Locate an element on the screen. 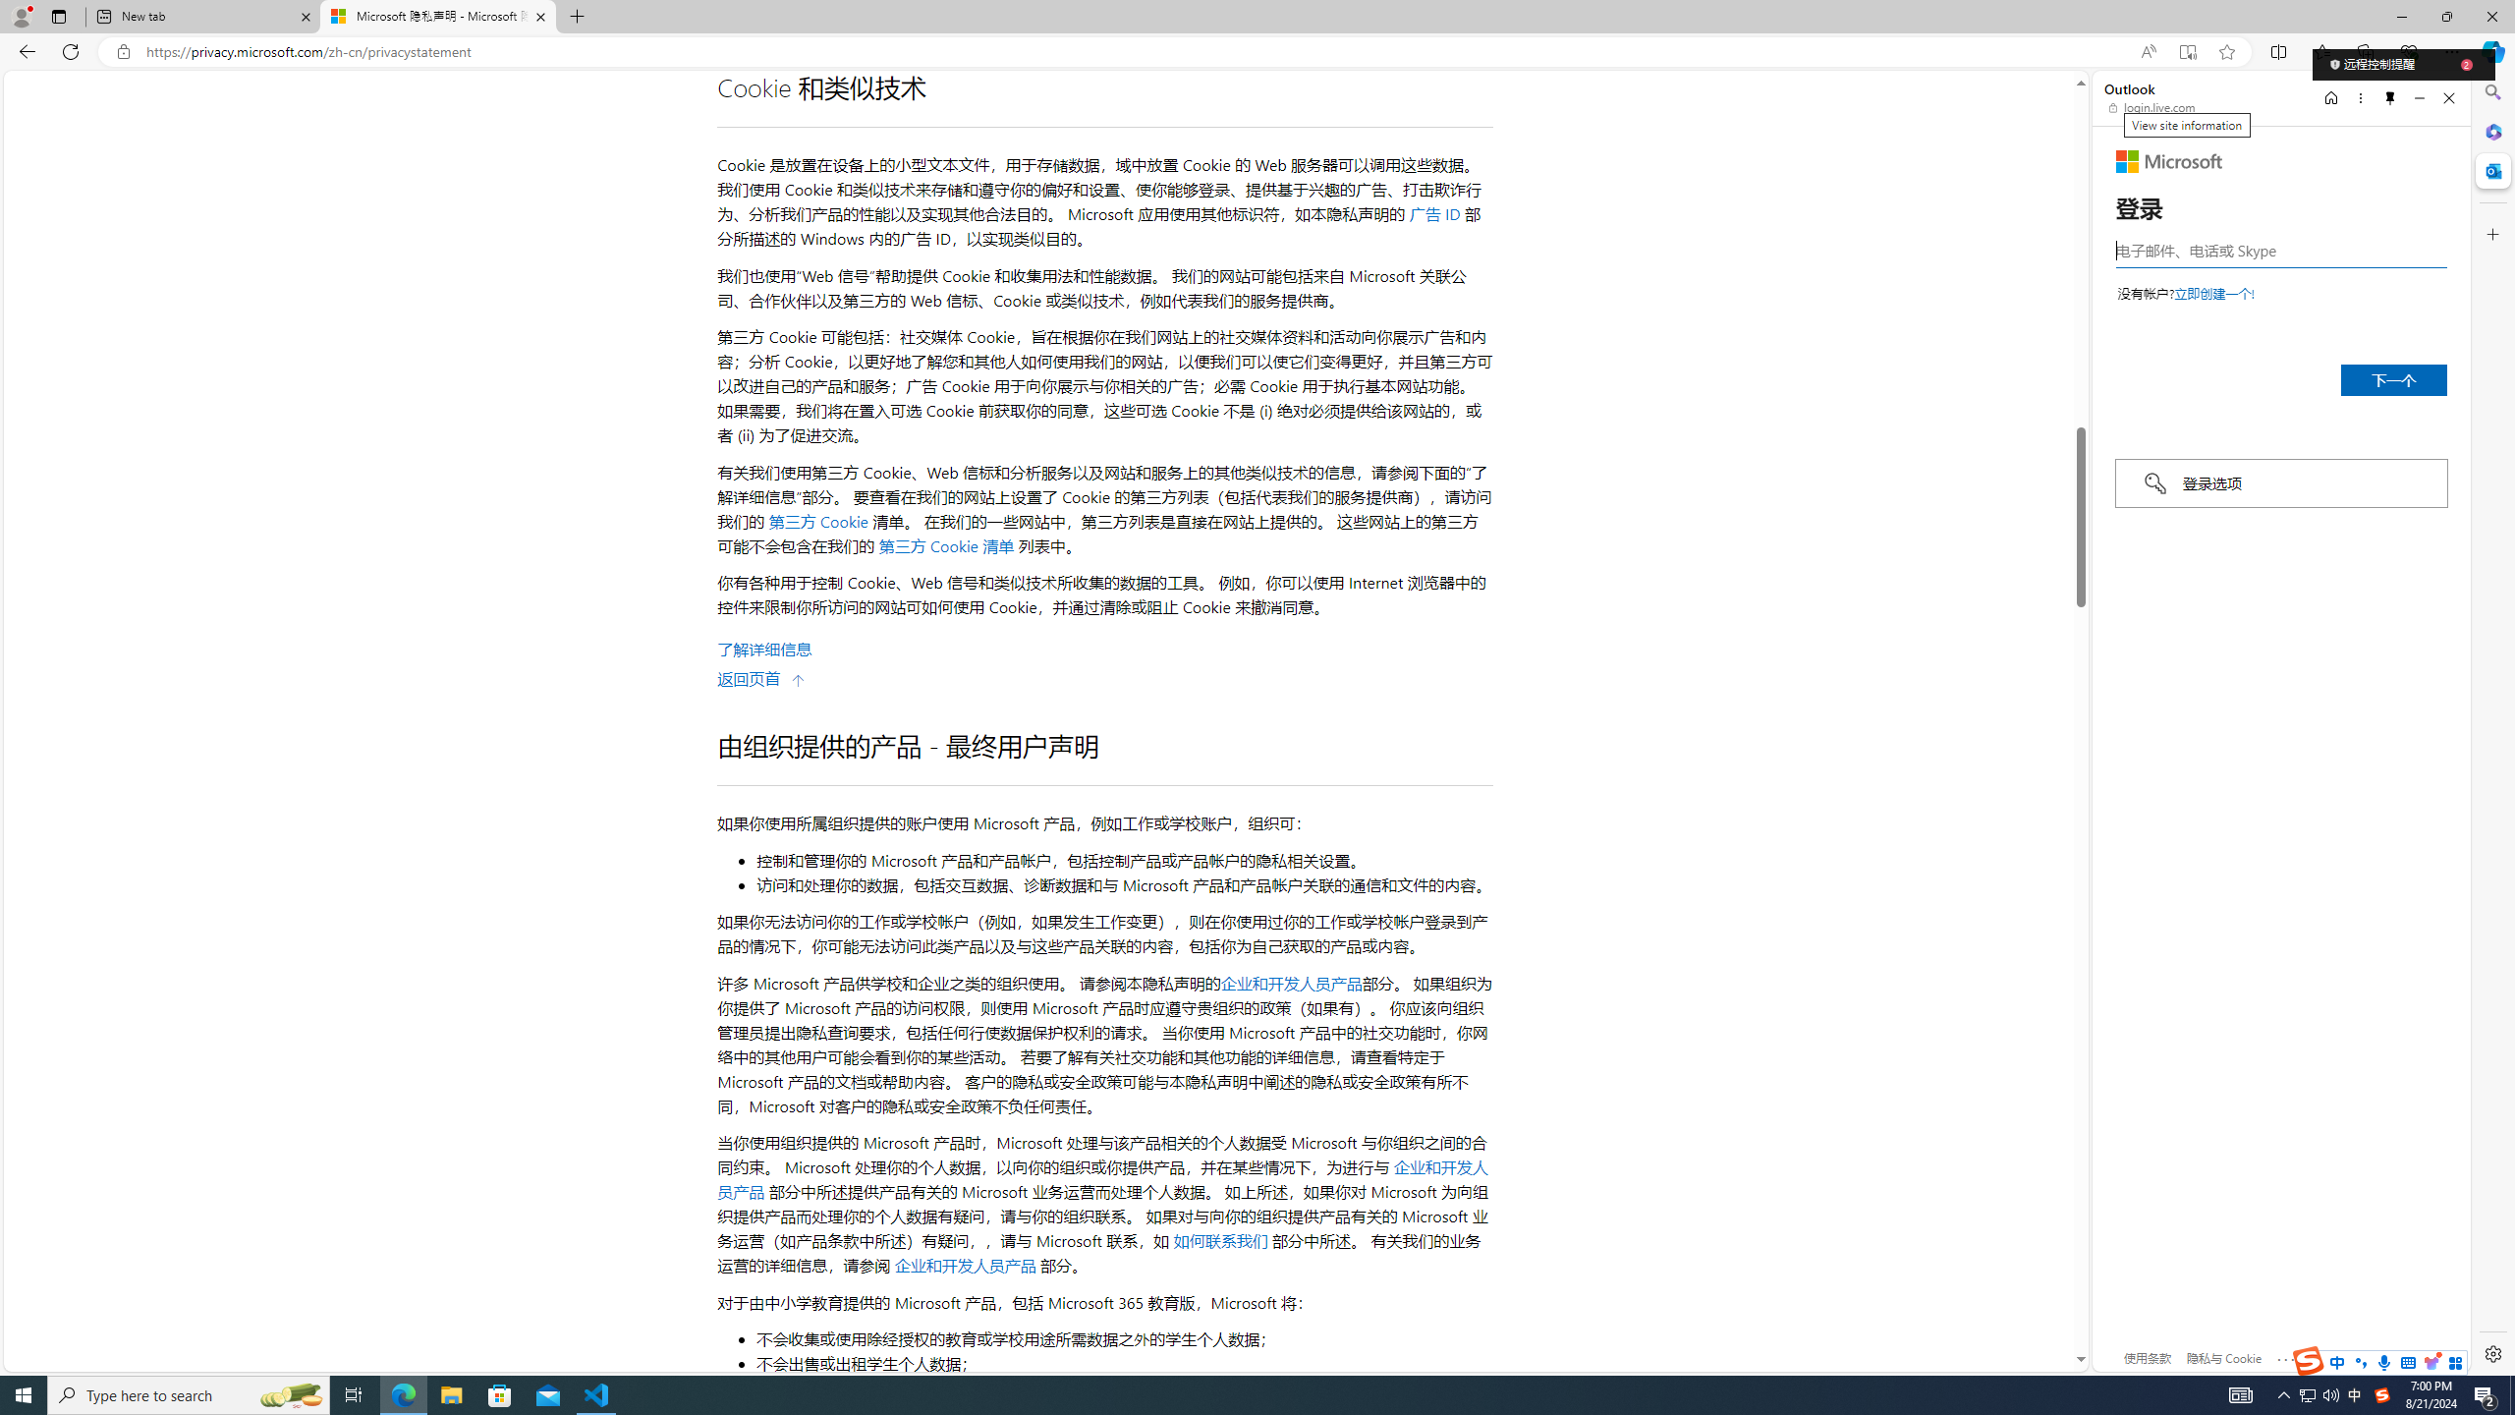  Customize is located at coordinates (2491, 234).